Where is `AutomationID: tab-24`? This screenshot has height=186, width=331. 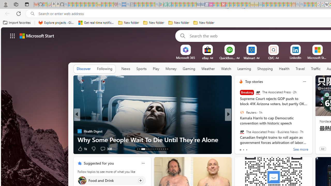
AutomationID: tab-24 is located at coordinates (163, 149).